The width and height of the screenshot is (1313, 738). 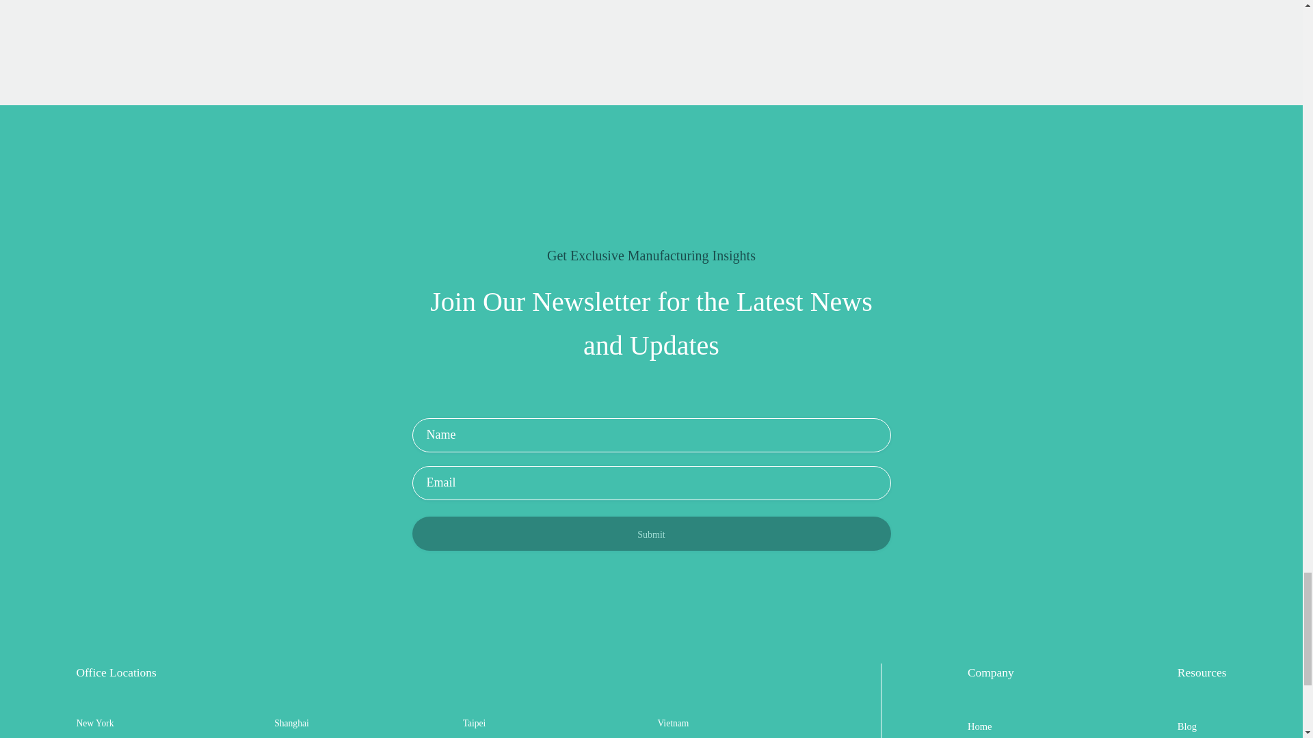 What do you see at coordinates (990, 672) in the screenshot?
I see `Company` at bounding box center [990, 672].